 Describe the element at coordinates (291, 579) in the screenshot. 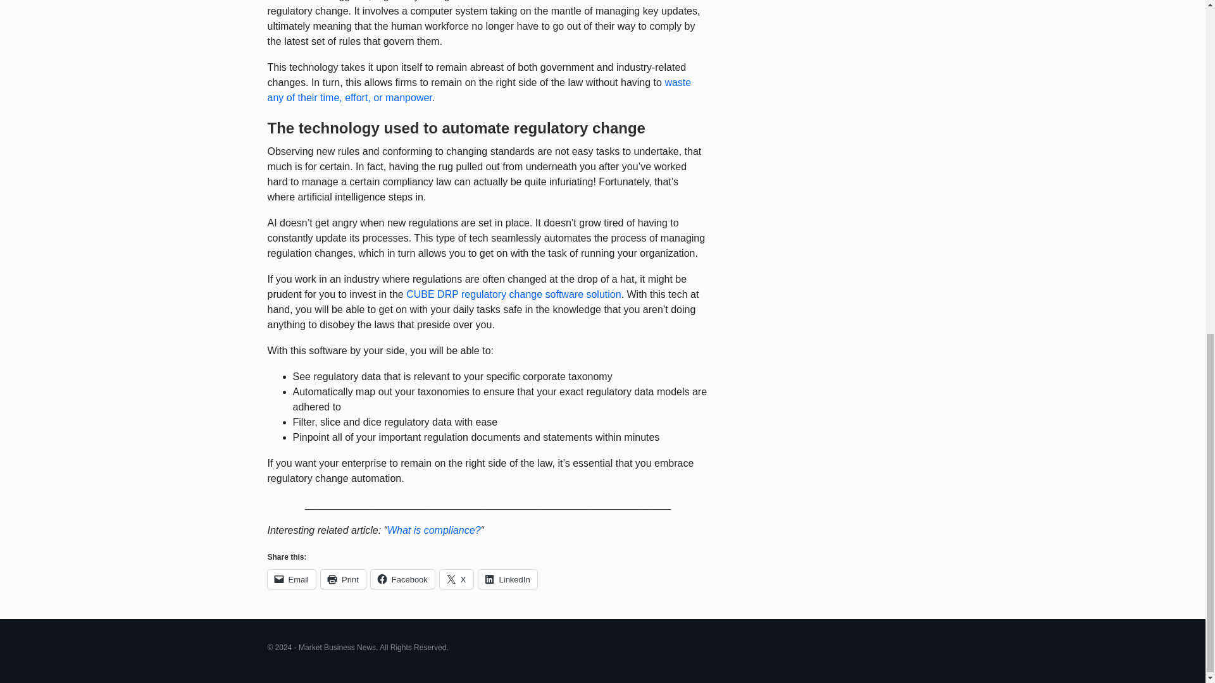

I see `Click to email a link to a friend` at that location.